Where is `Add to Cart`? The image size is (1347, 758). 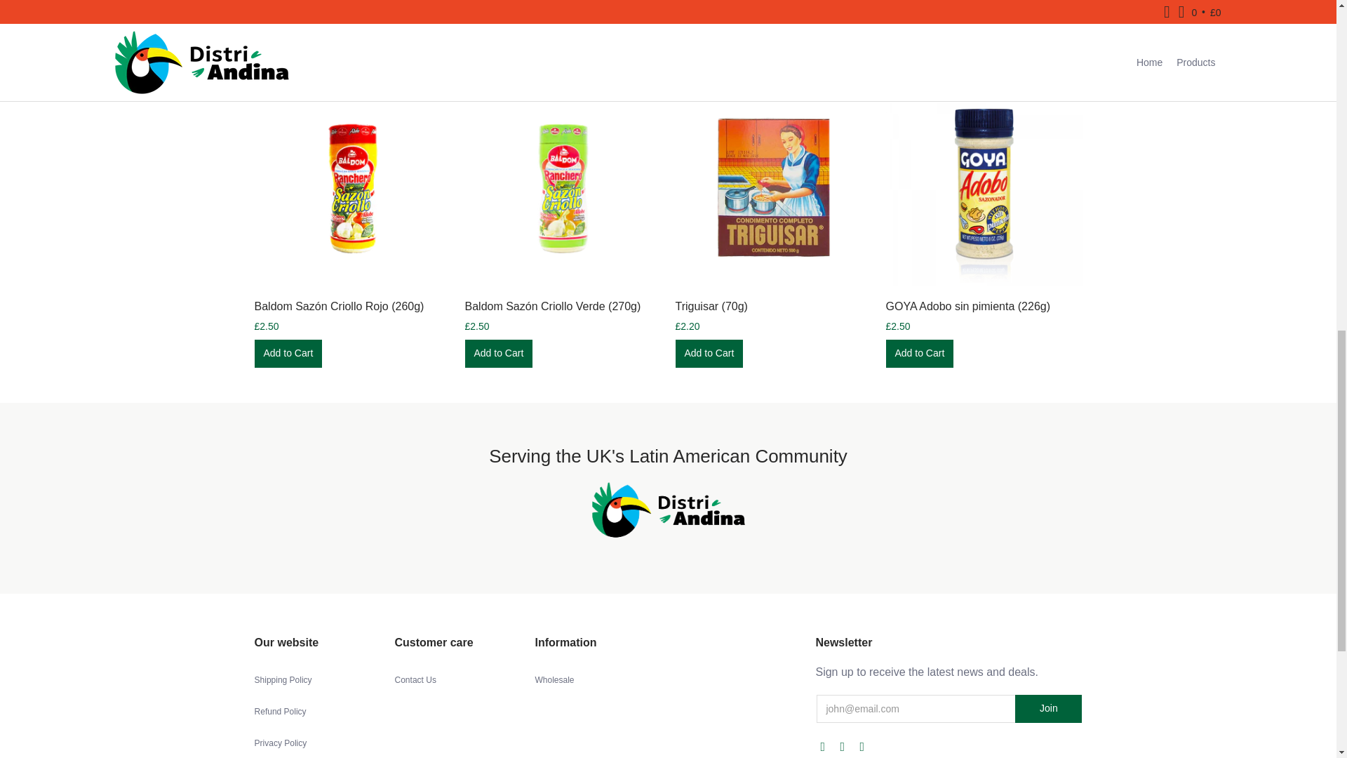
Add to Cart is located at coordinates (709, 353).